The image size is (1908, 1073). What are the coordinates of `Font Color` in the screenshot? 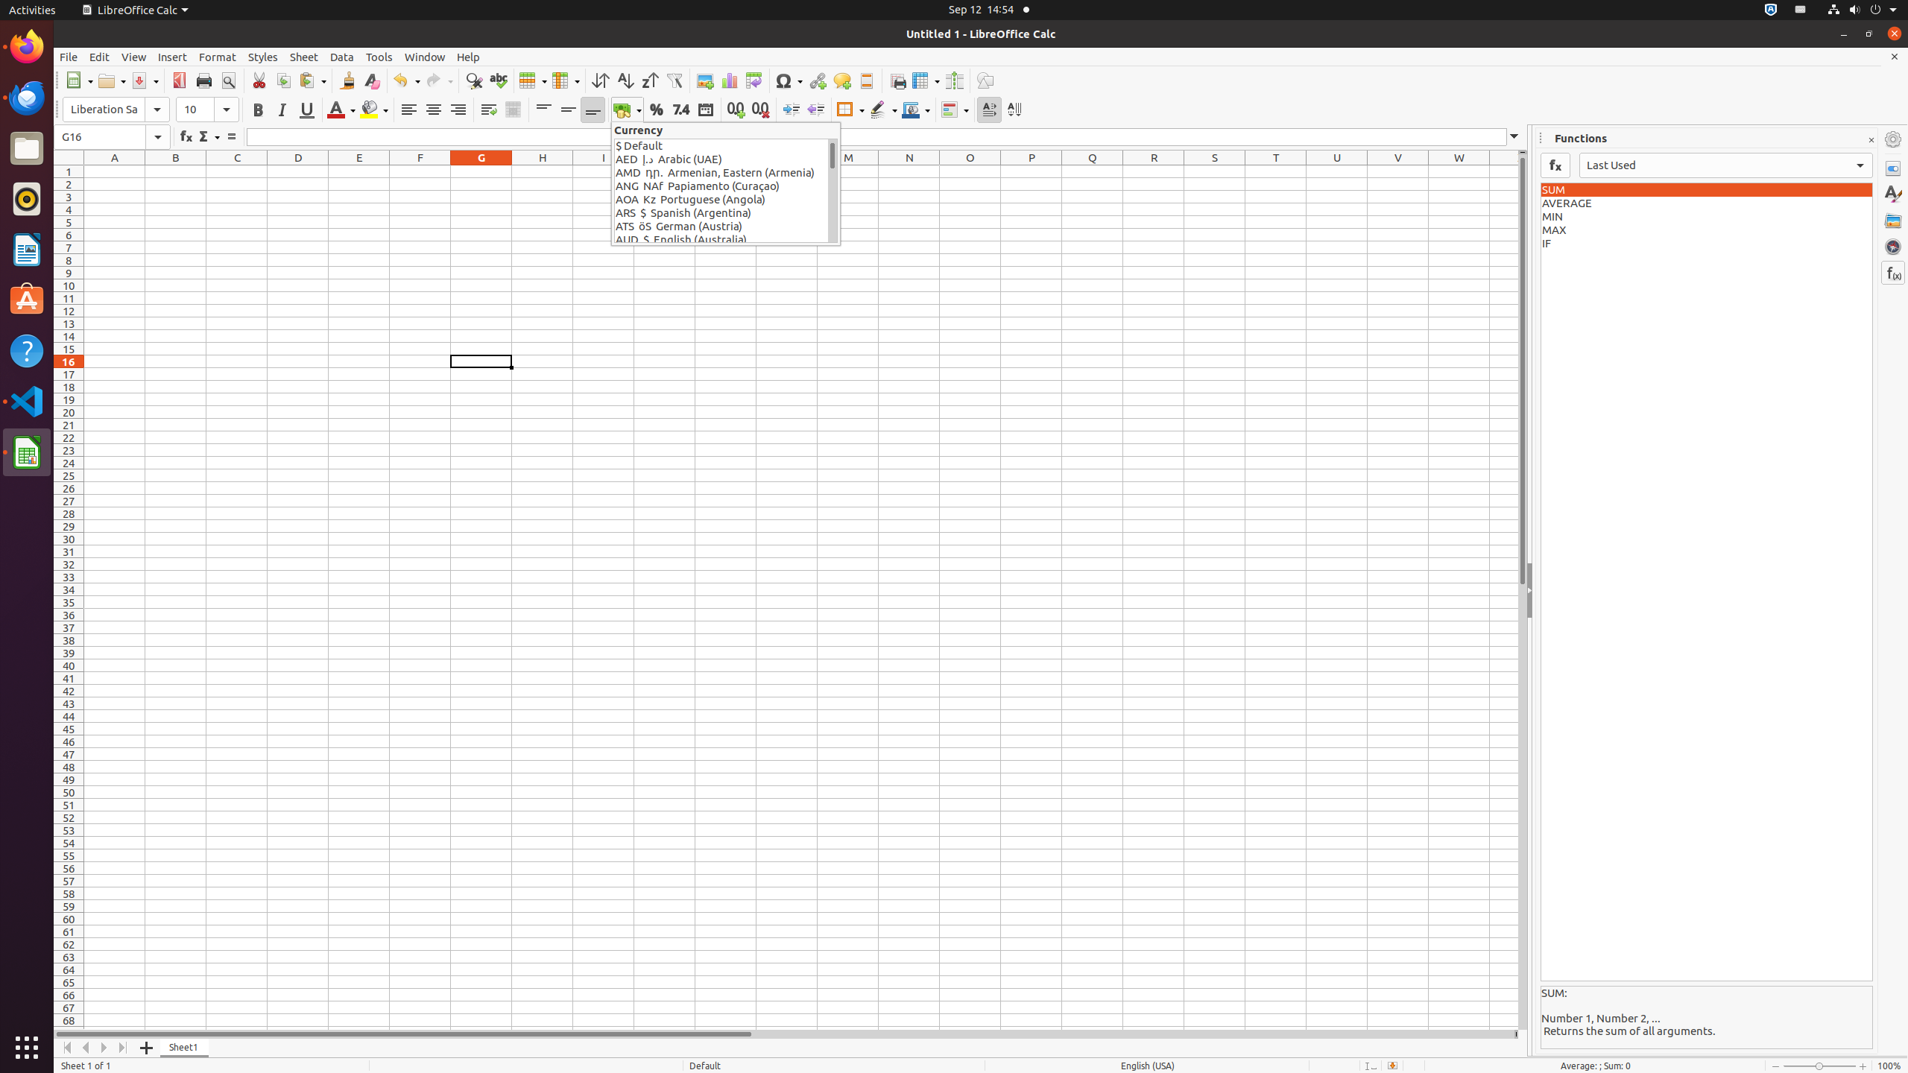 It's located at (341, 110).